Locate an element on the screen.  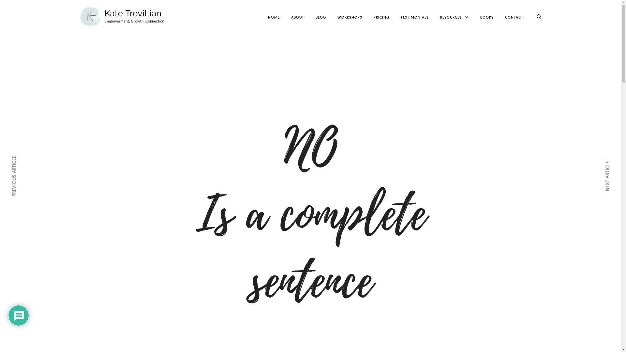
CONTACT is located at coordinates (514, 17).